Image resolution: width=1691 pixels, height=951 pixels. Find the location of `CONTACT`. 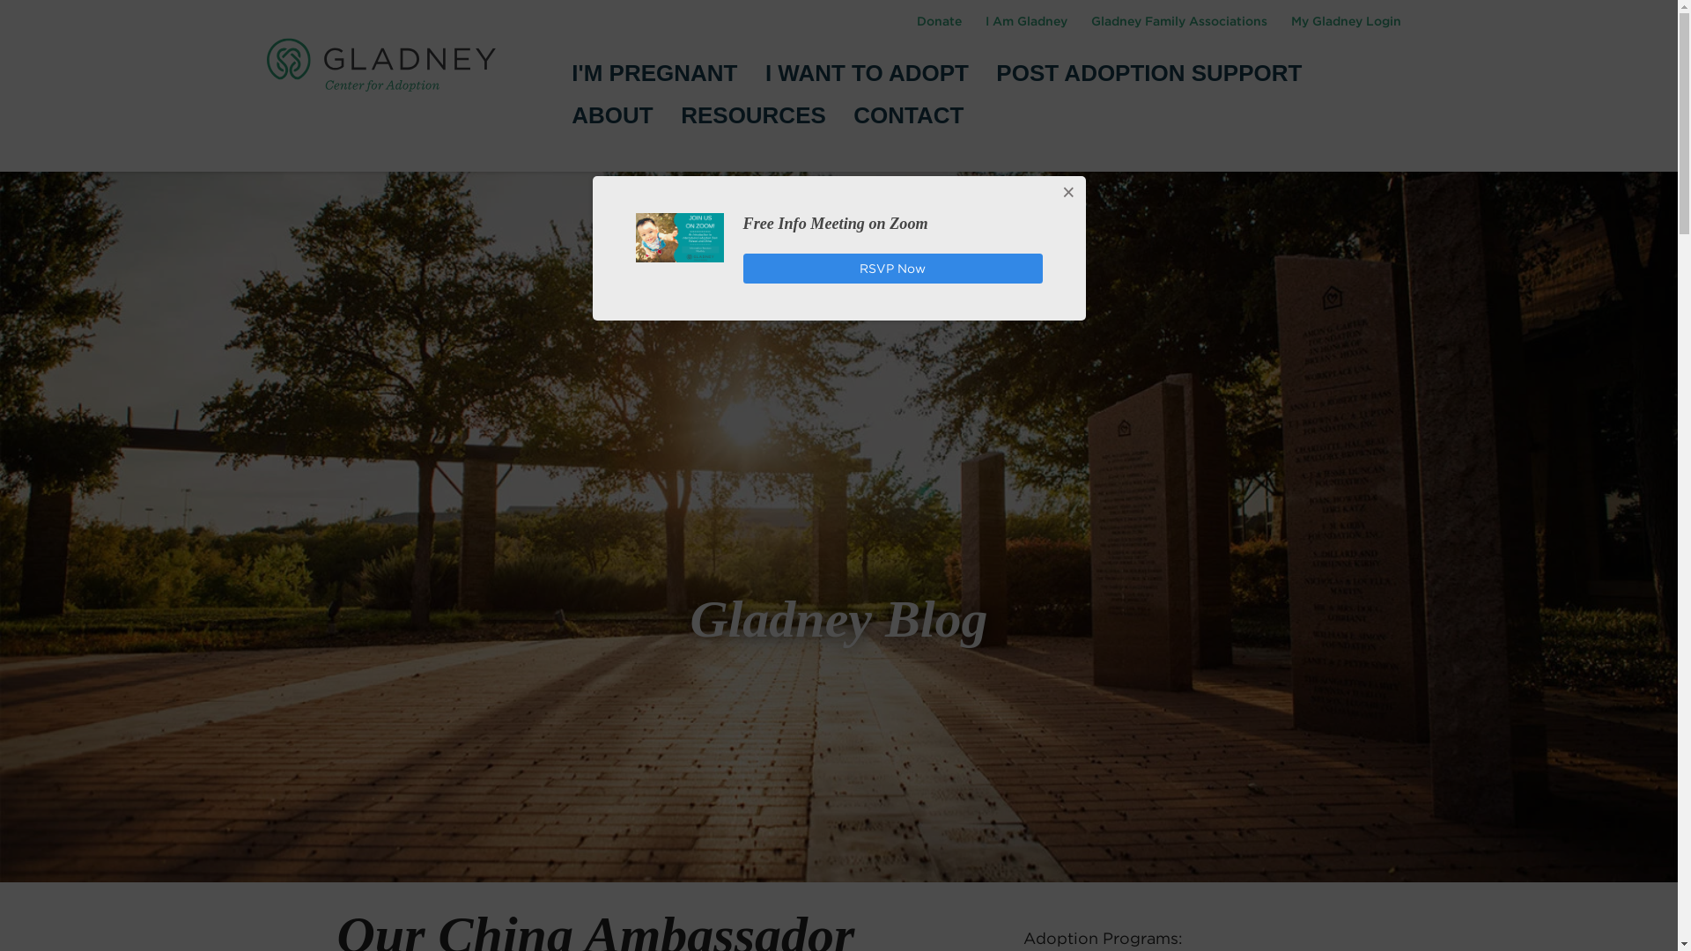

CONTACT is located at coordinates (909, 114).